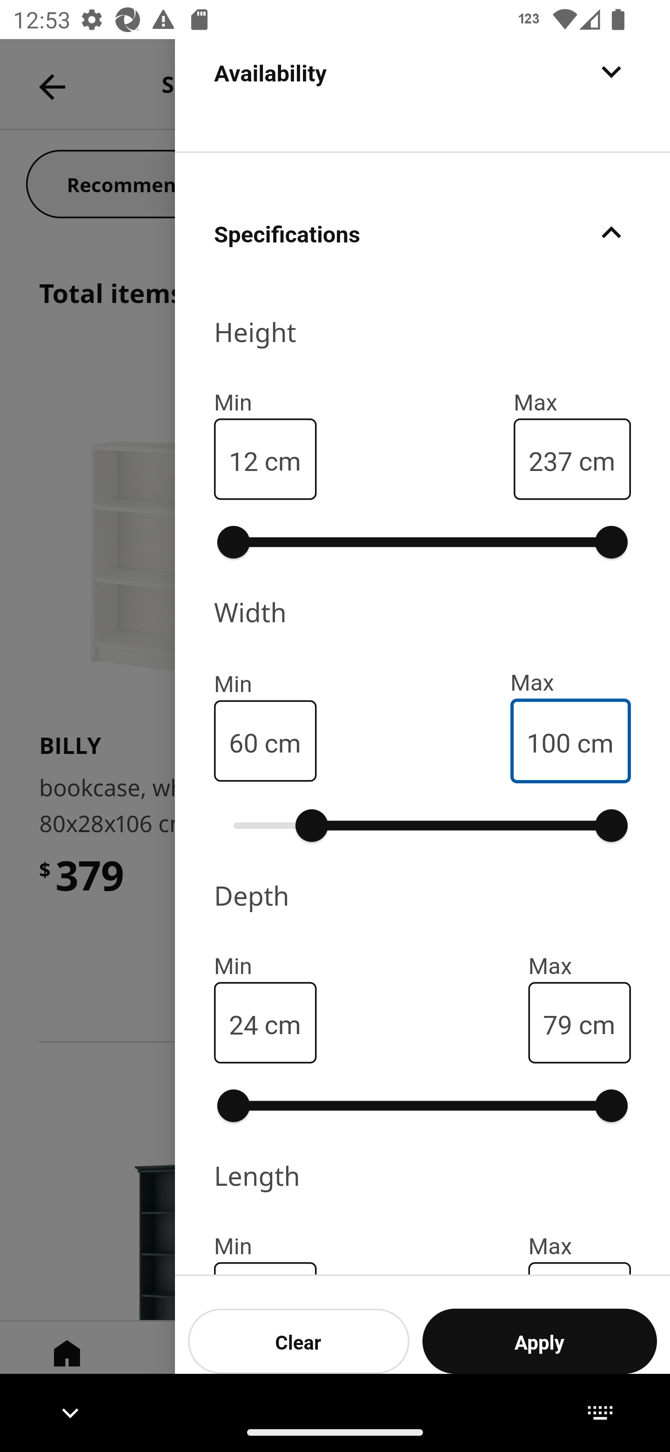 This screenshot has height=1452, width=670. What do you see at coordinates (570, 740) in the screenshot?
I see ` cm 100` at bounding box center [570, 740].